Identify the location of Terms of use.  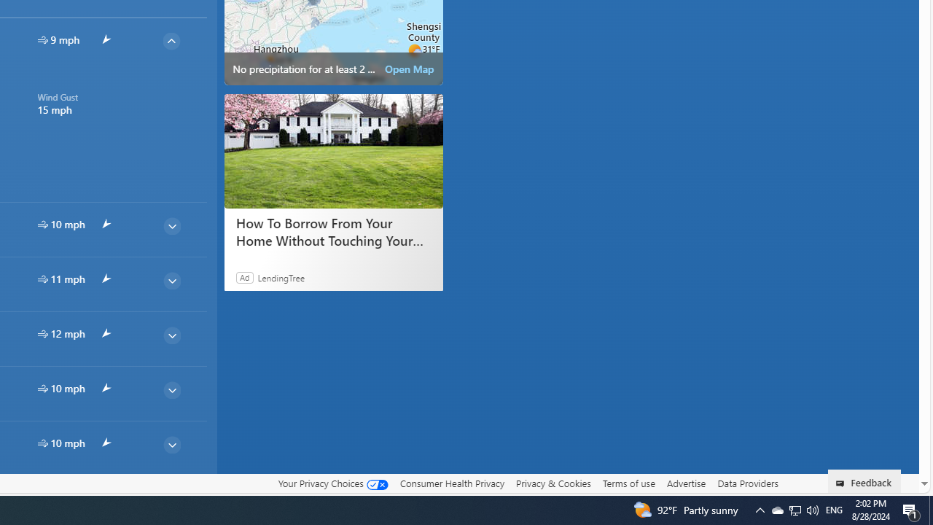
(628, 483).